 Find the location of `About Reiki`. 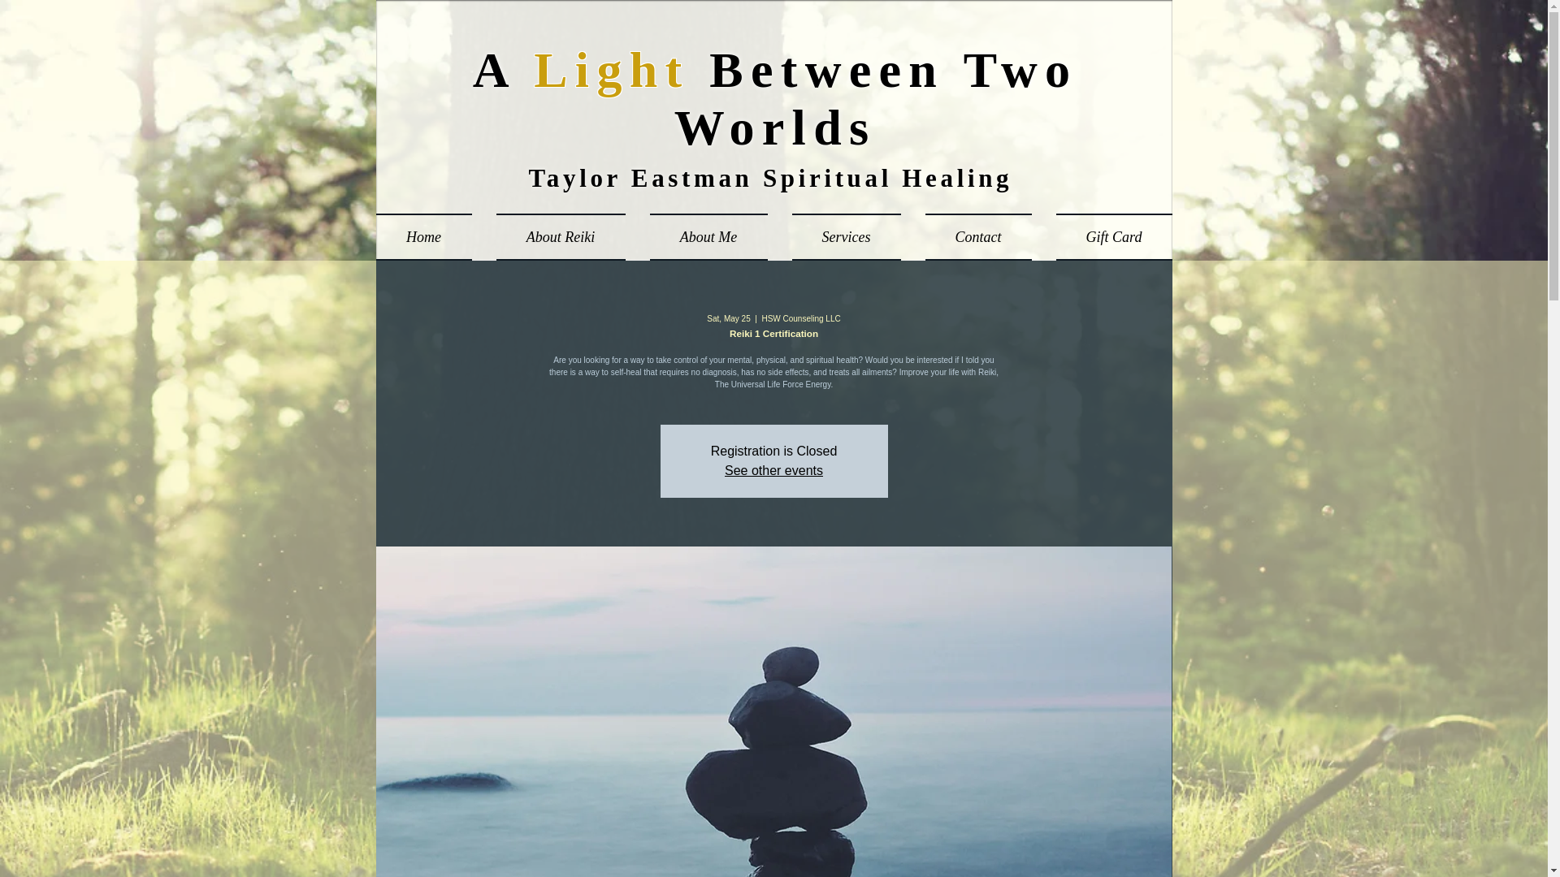

About Reiki is located at coordinates (561, 237).